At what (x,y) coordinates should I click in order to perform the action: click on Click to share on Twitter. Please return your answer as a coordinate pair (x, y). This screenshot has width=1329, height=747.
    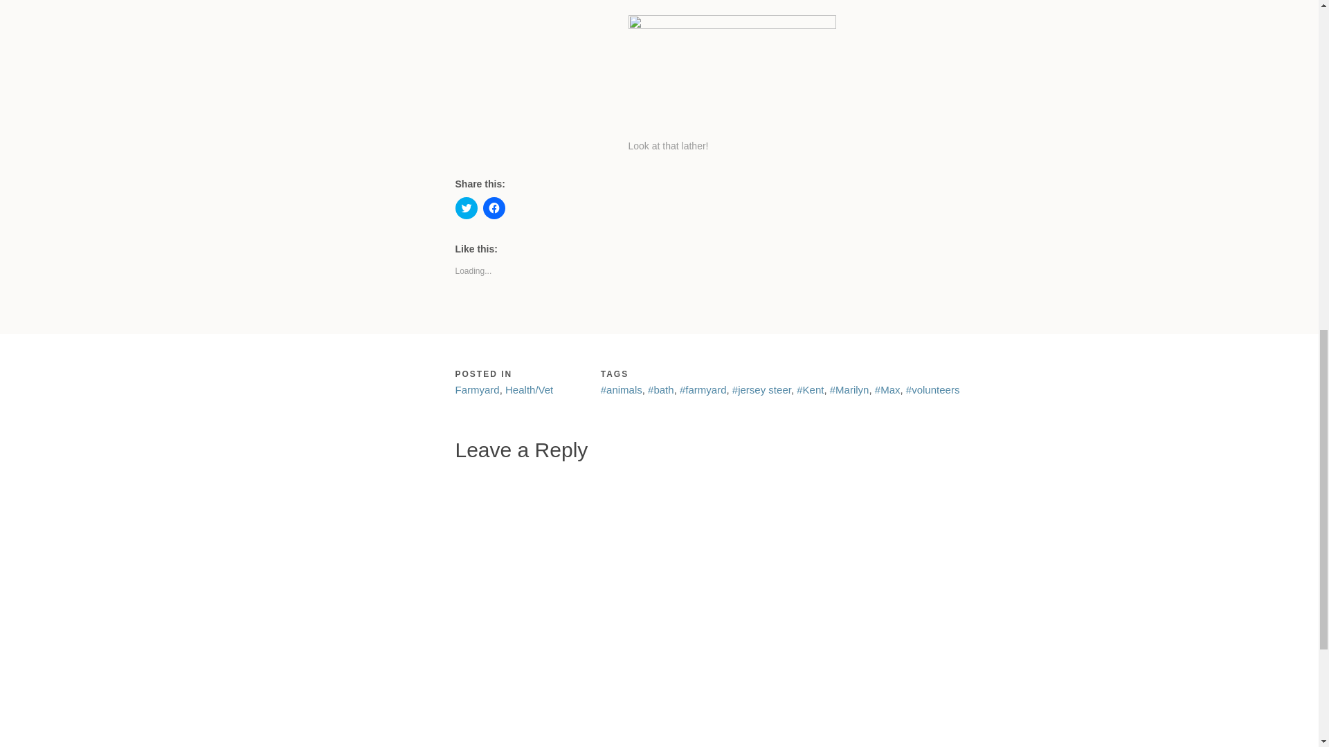
    Looking at the image, I should click on (467, 208).